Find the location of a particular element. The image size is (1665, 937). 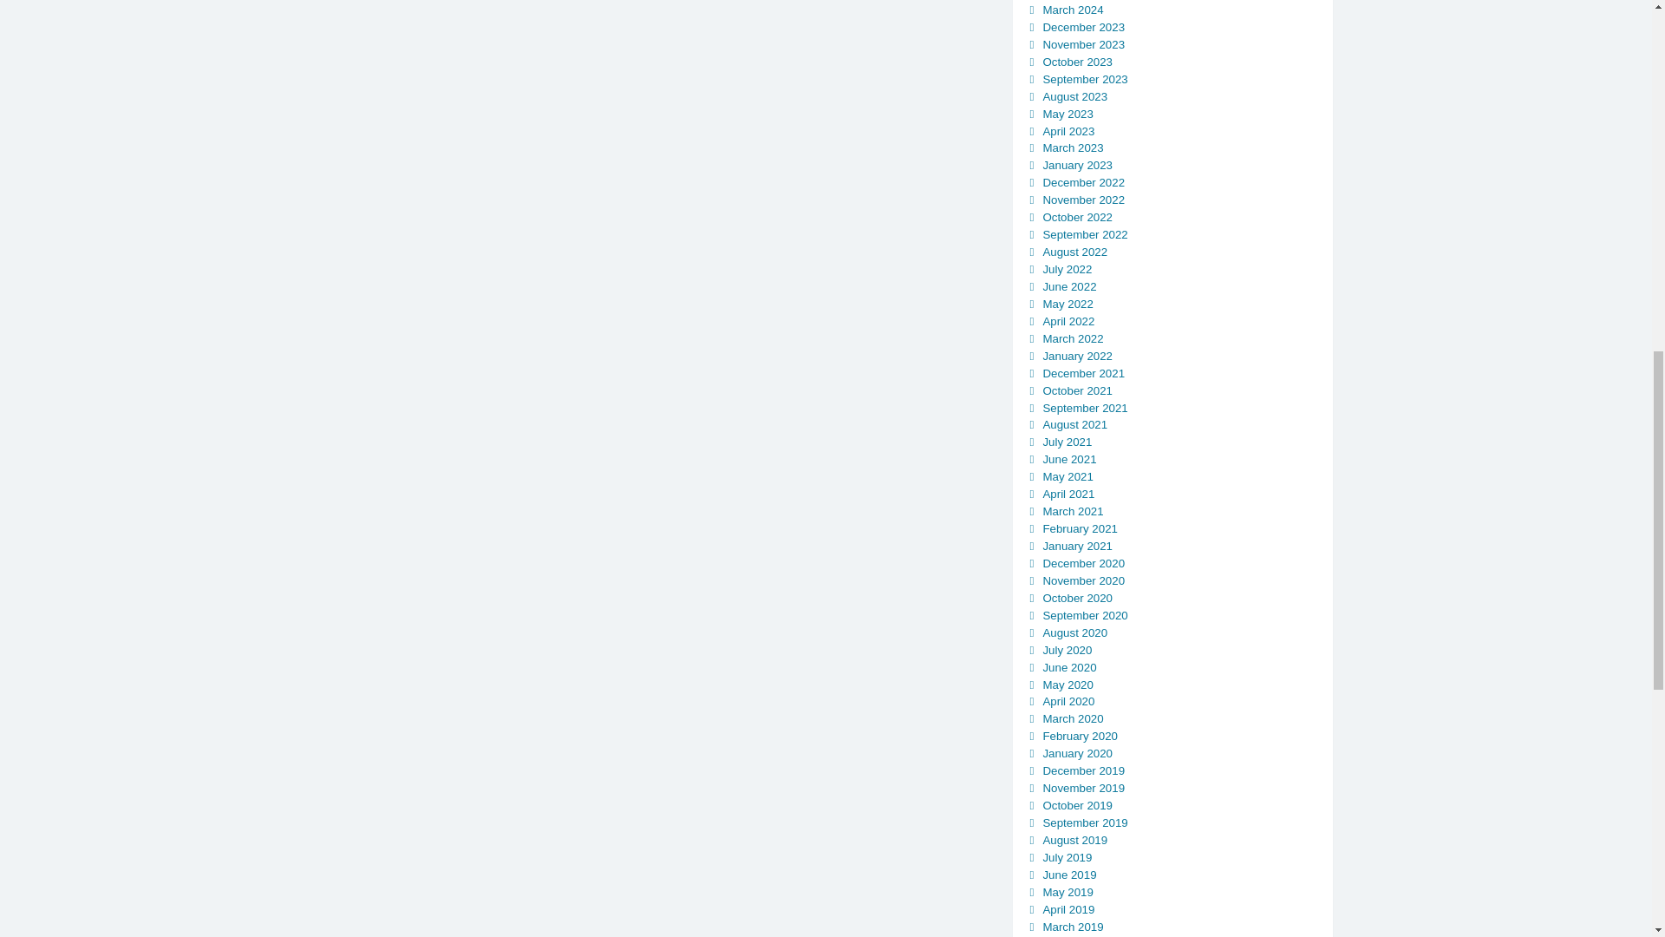

April 2023 is located at coordinates (1068, 130).